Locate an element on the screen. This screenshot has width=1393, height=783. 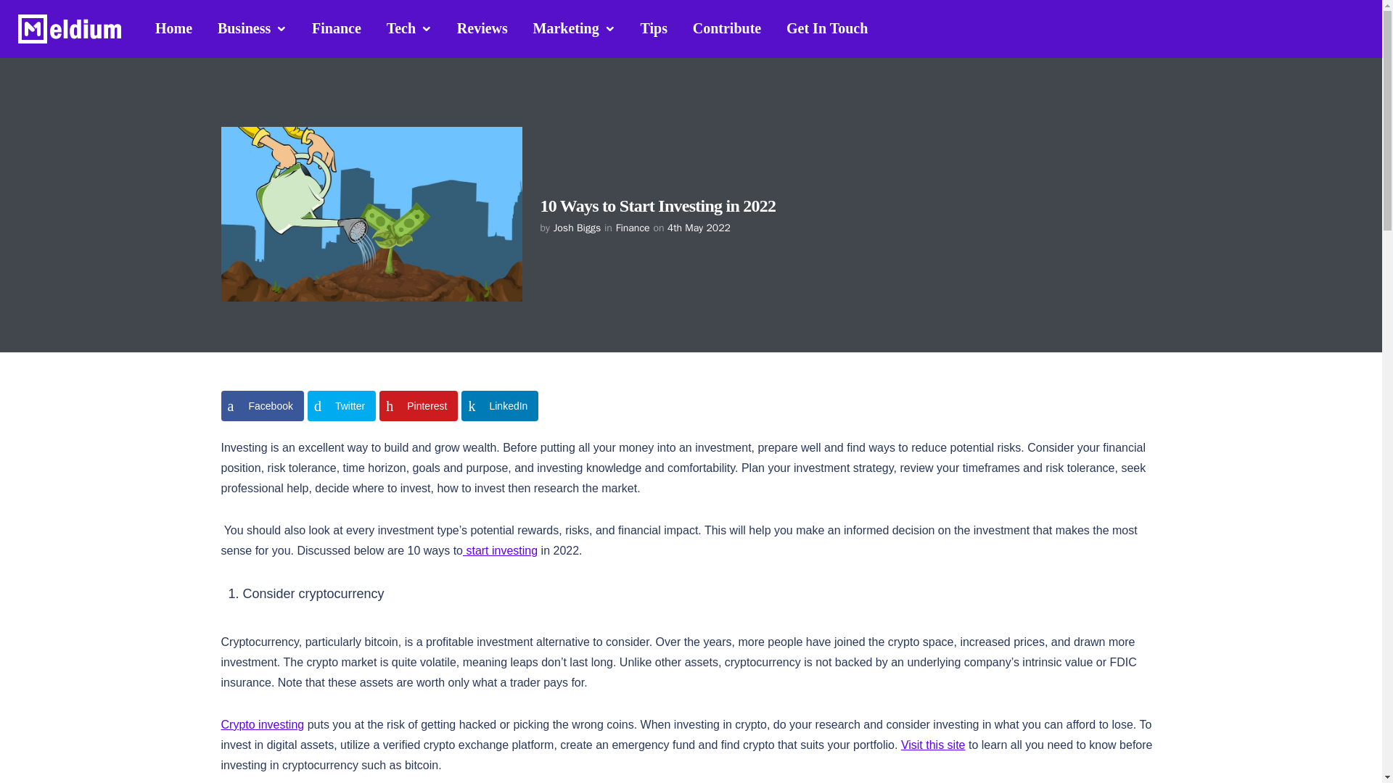
Facebook is located at coordinates (261, 406).